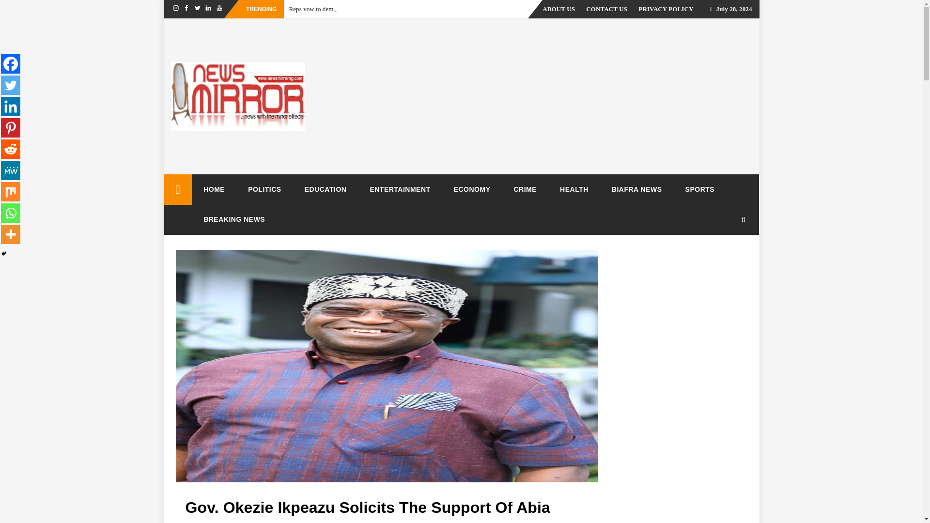 This screenshot has height=523, width=930. I want to click on CONTACT US, so click(606, 9).